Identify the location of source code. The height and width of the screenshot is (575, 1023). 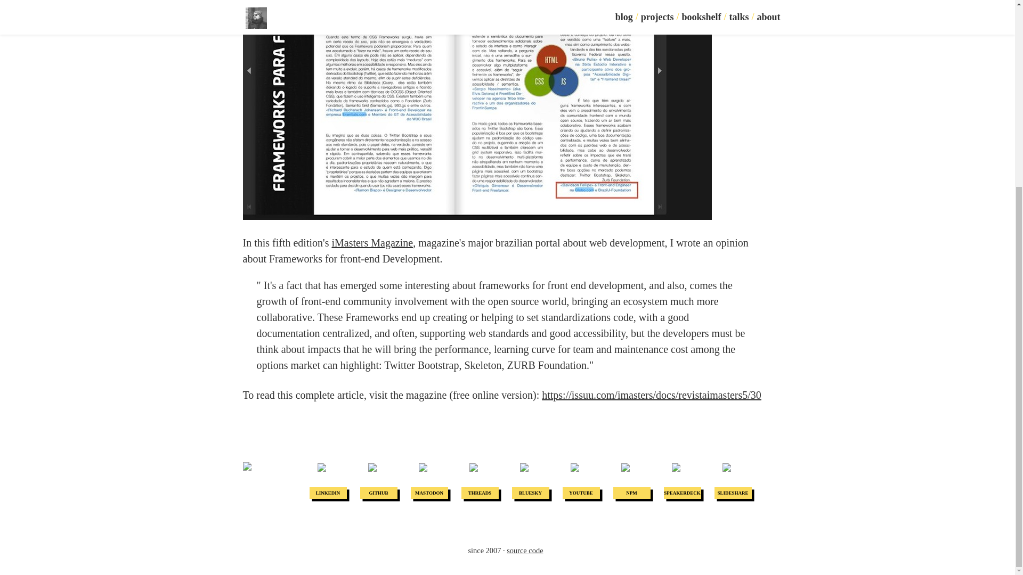
(524, 551).